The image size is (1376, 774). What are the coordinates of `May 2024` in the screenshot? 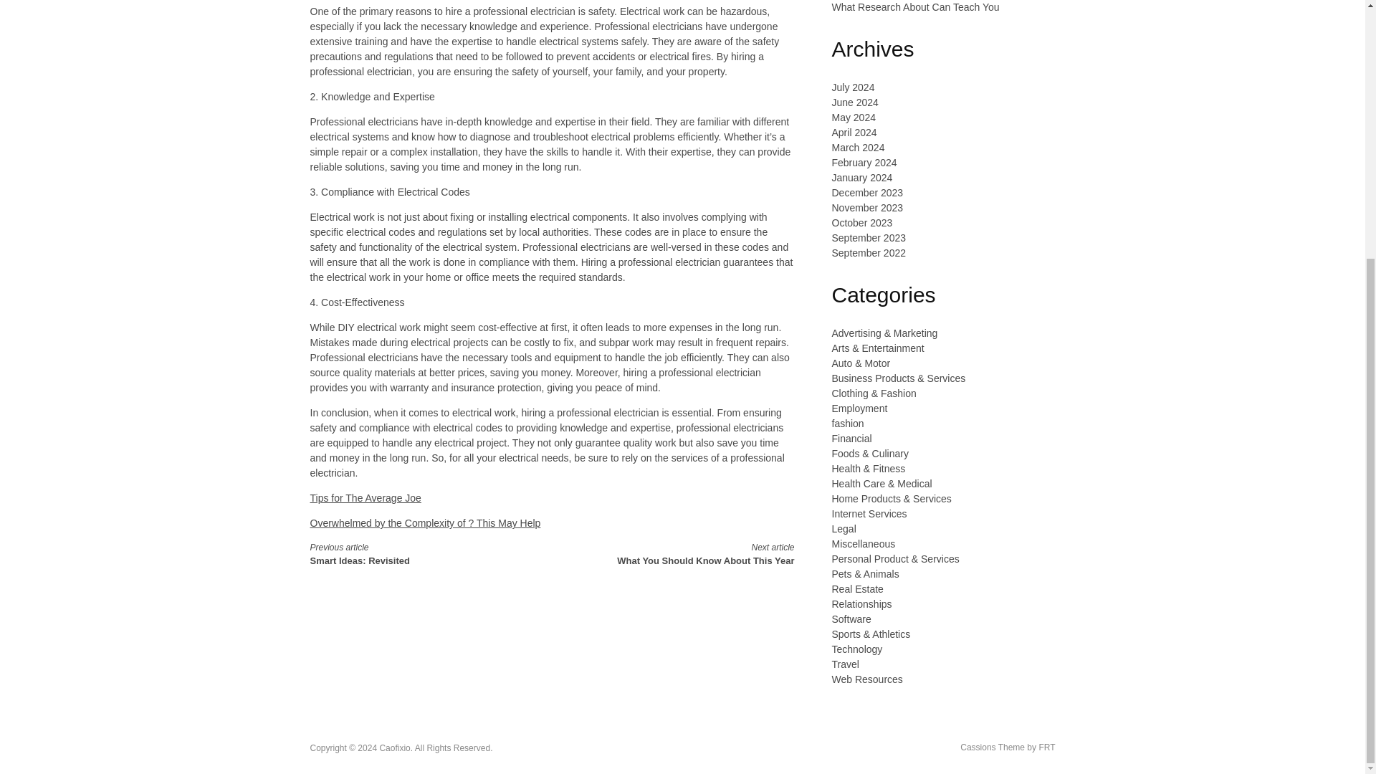 It's located at (914, 7).